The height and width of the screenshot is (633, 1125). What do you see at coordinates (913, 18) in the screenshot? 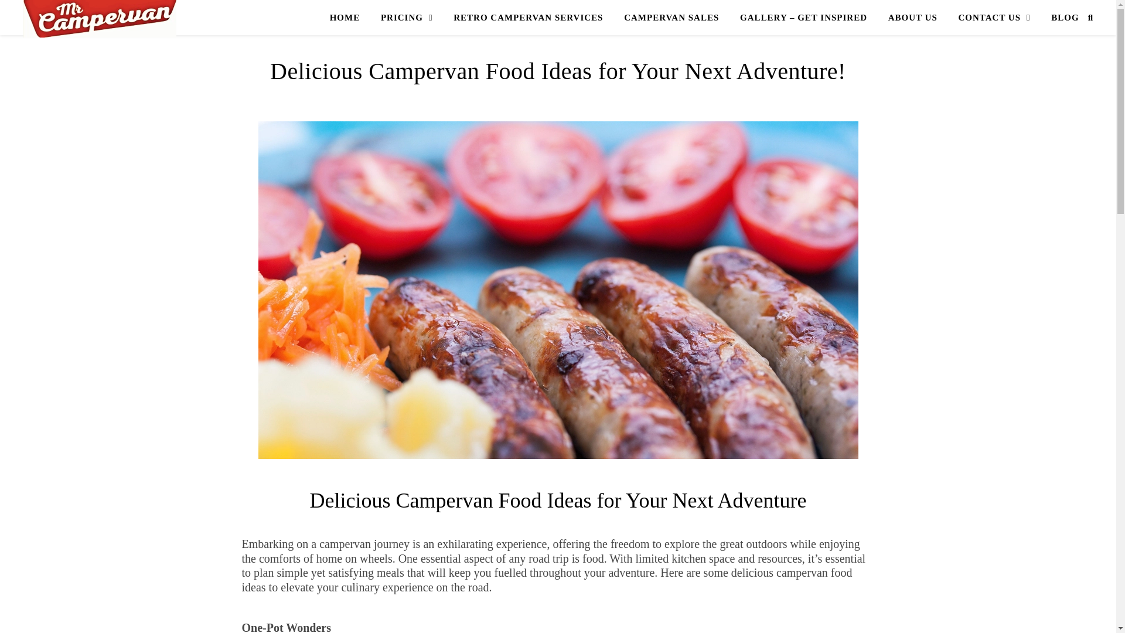
I see `ABOUT US` at bounding box center [913, 18].